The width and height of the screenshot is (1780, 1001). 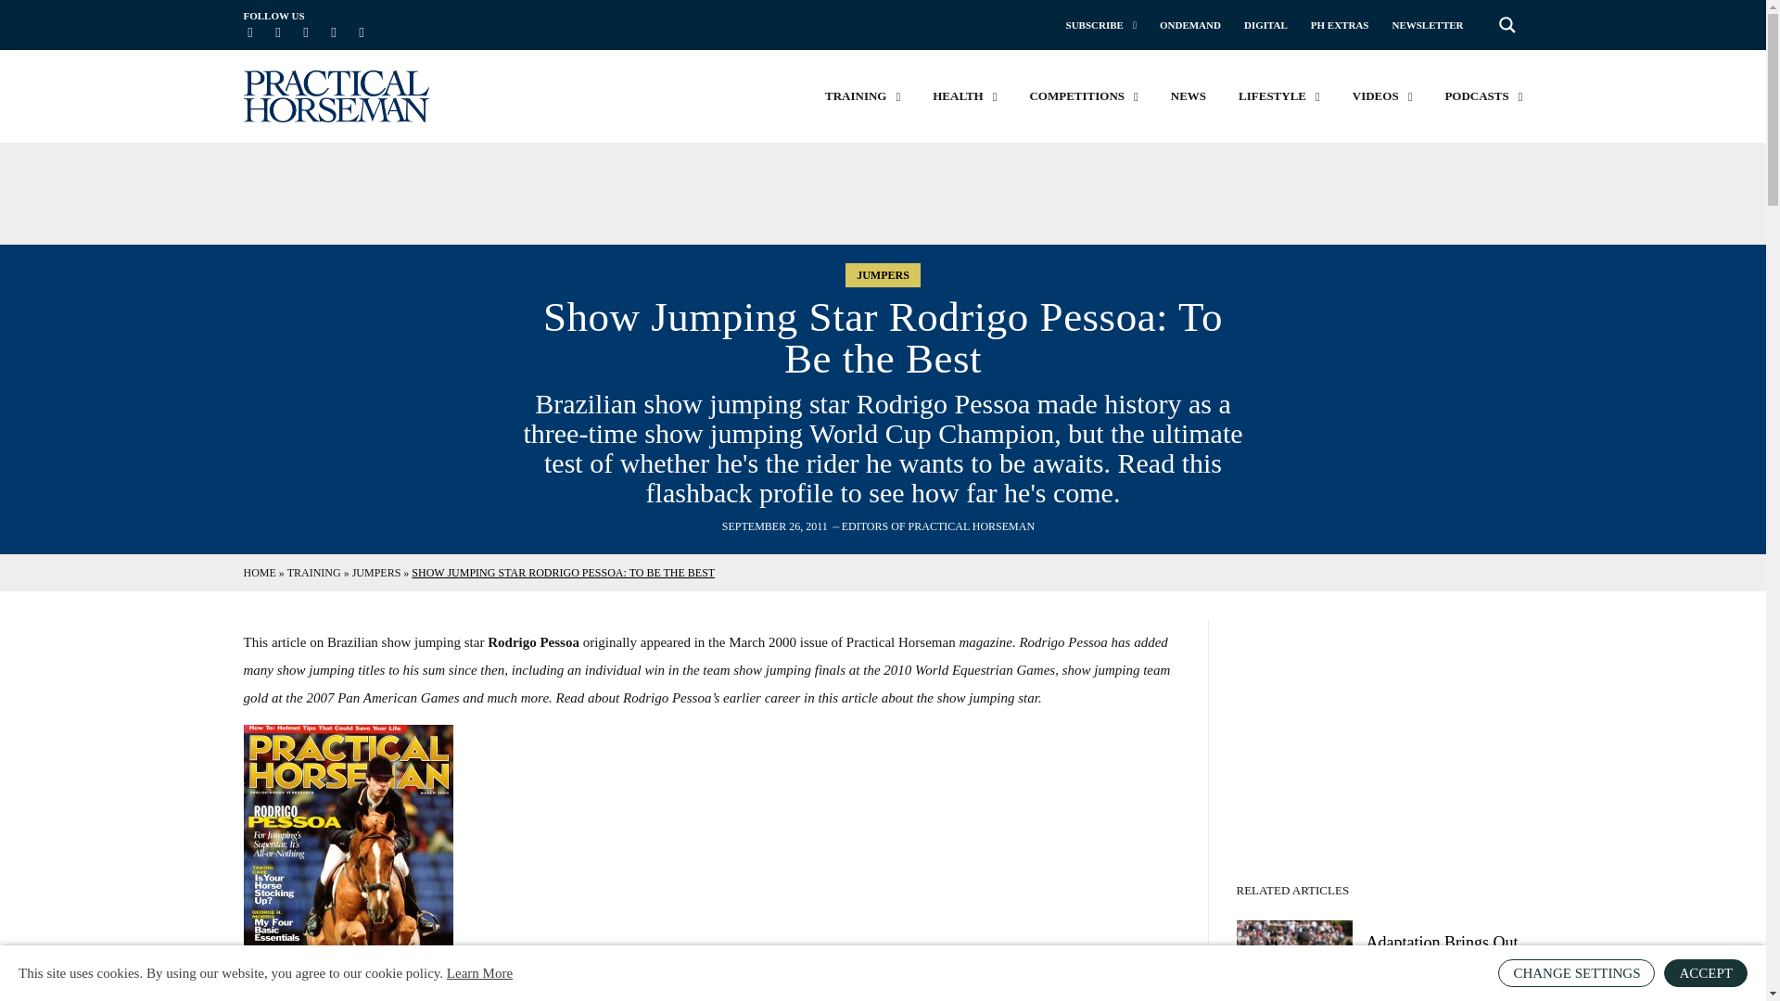 What do you see at coordinates (1339, 24) in the screenshot?
I see `PH EXTRAS` at bounding box center [1339, 24].